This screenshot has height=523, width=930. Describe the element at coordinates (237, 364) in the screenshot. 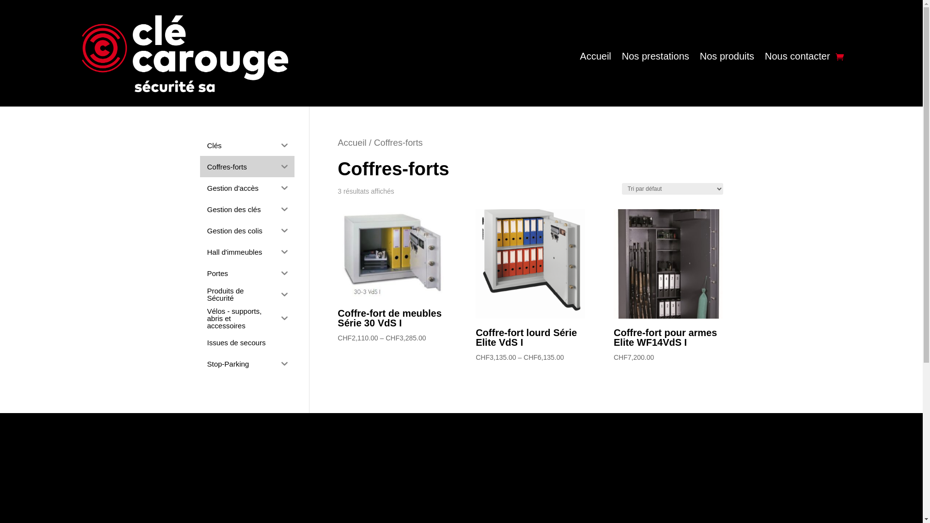

I see `Stop-Parking` at that location.